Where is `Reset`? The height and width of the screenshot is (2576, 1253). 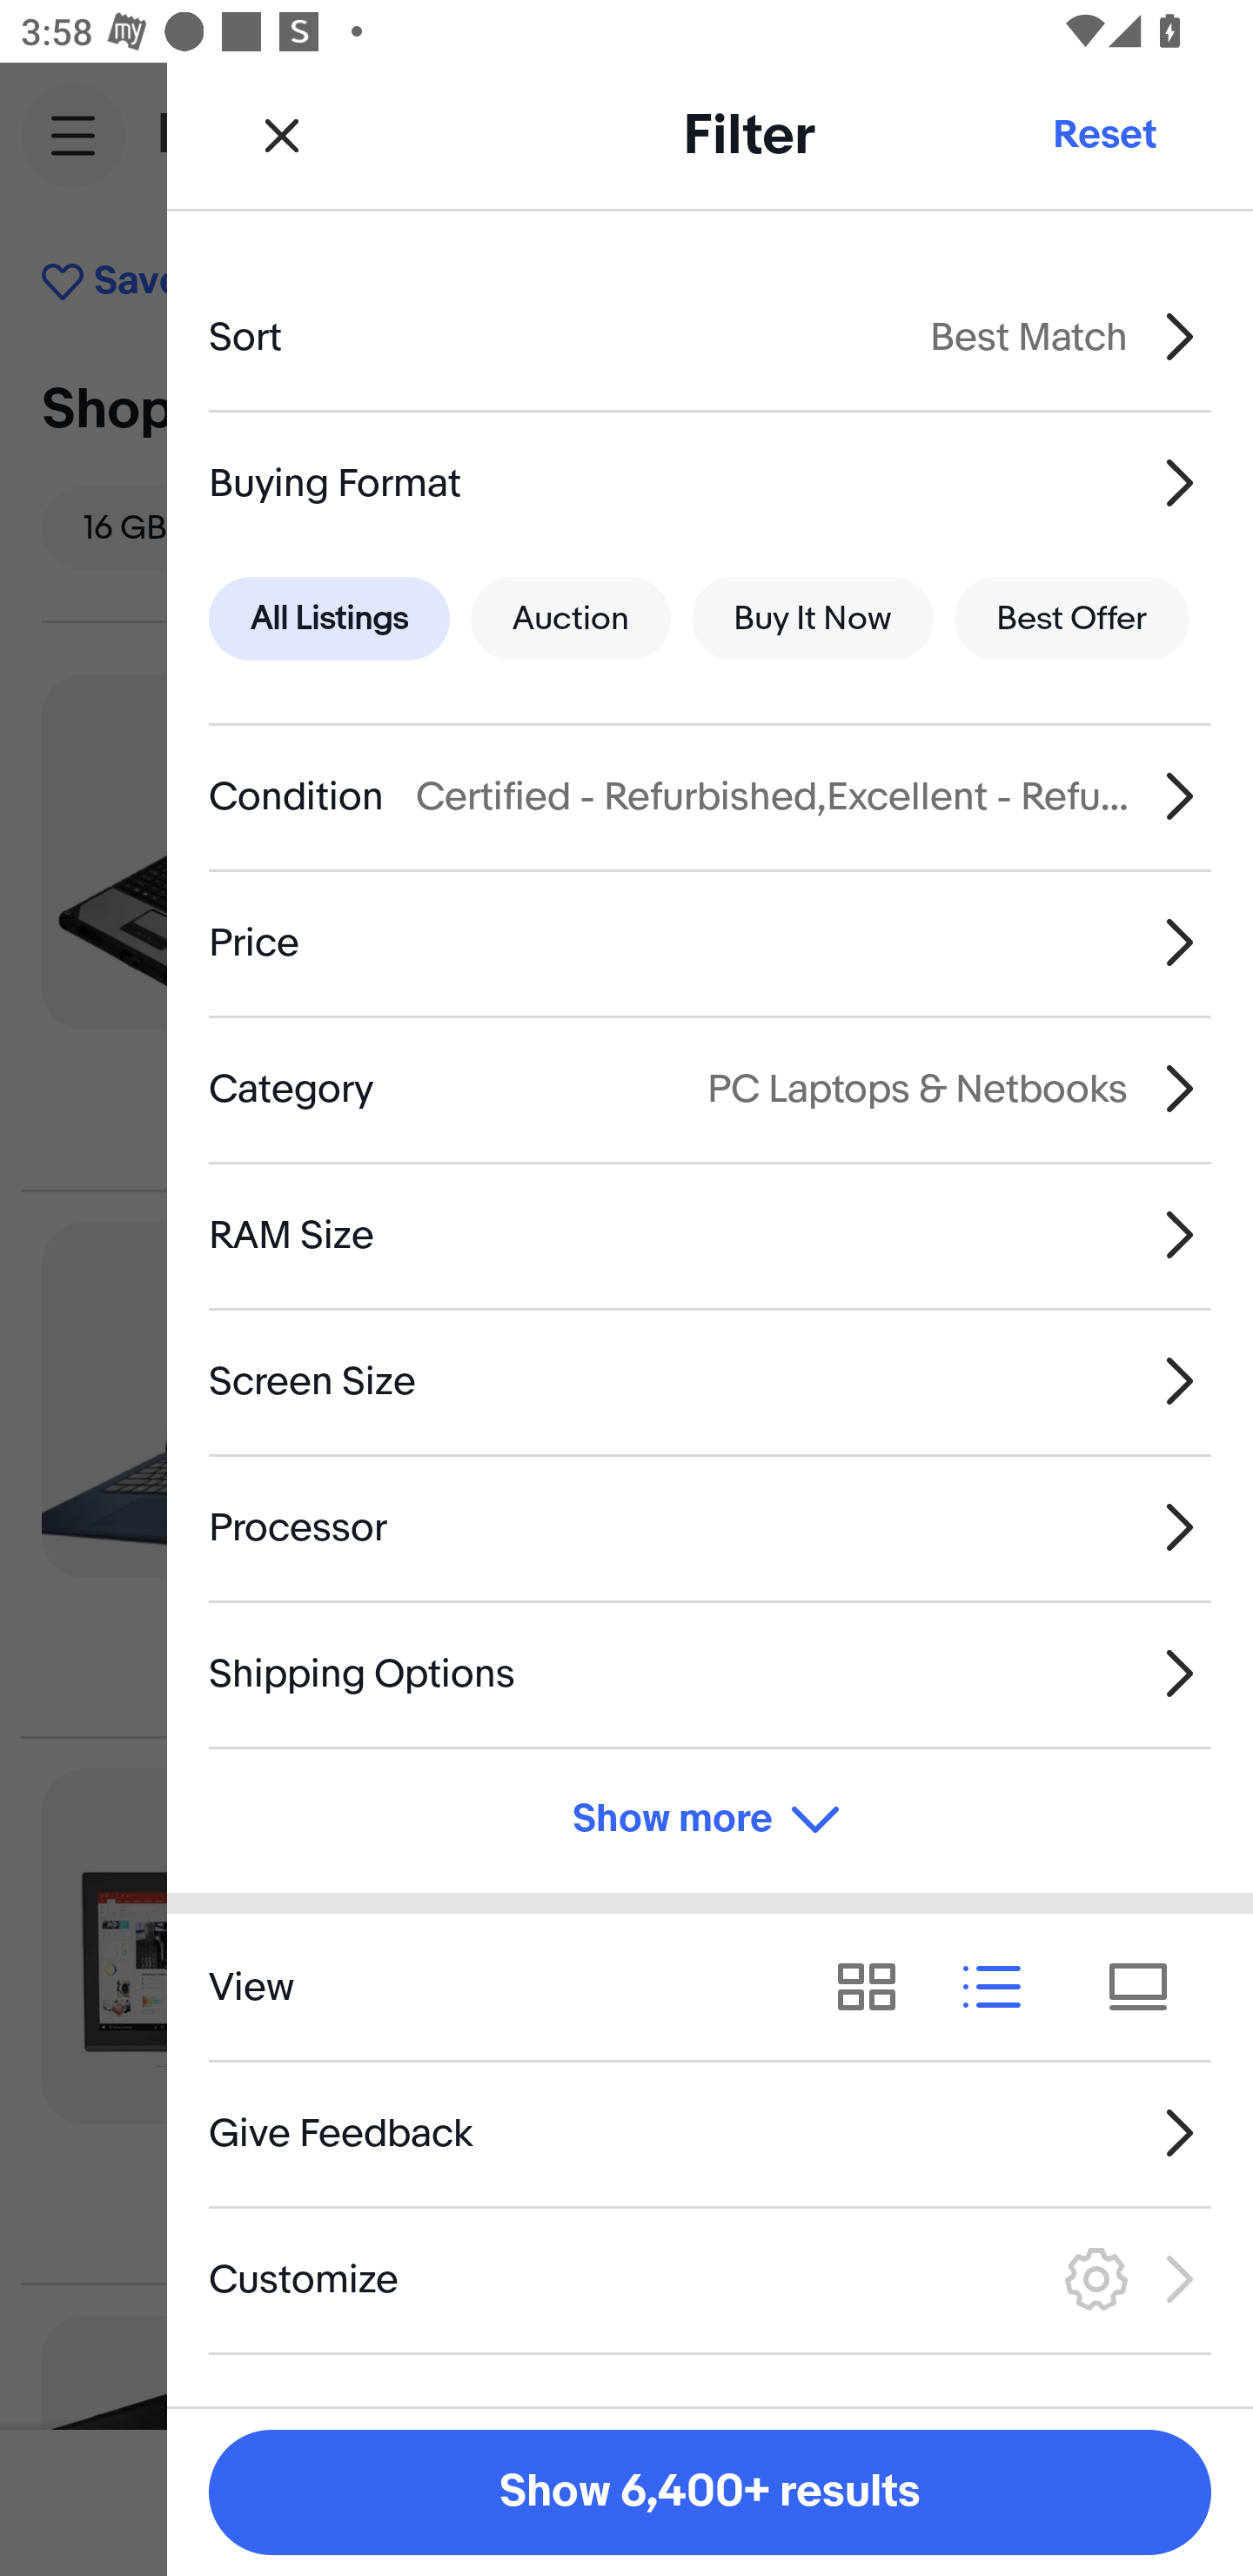 Reset is located at coordinates (1103, 134).